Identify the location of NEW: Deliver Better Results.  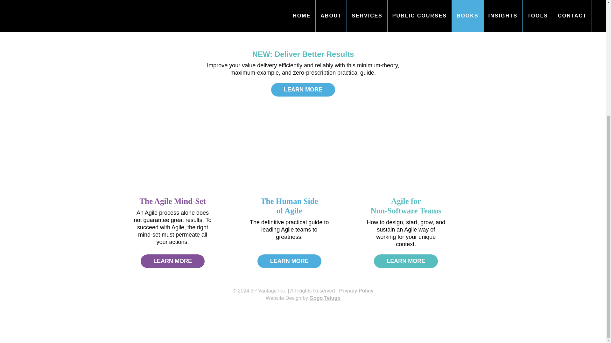
(303, 90).